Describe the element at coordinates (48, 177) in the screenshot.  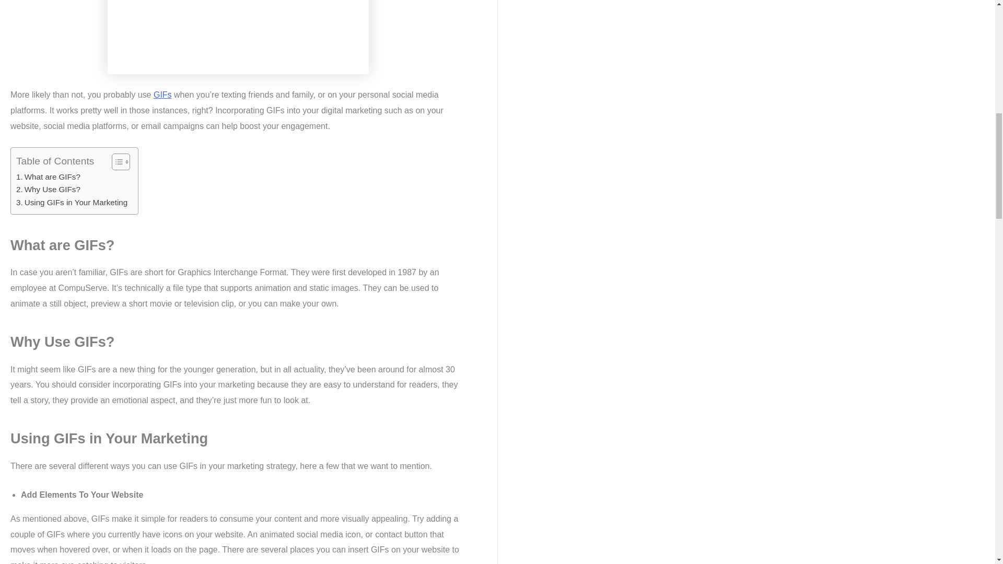
I see `What are GIFs?` at that location.